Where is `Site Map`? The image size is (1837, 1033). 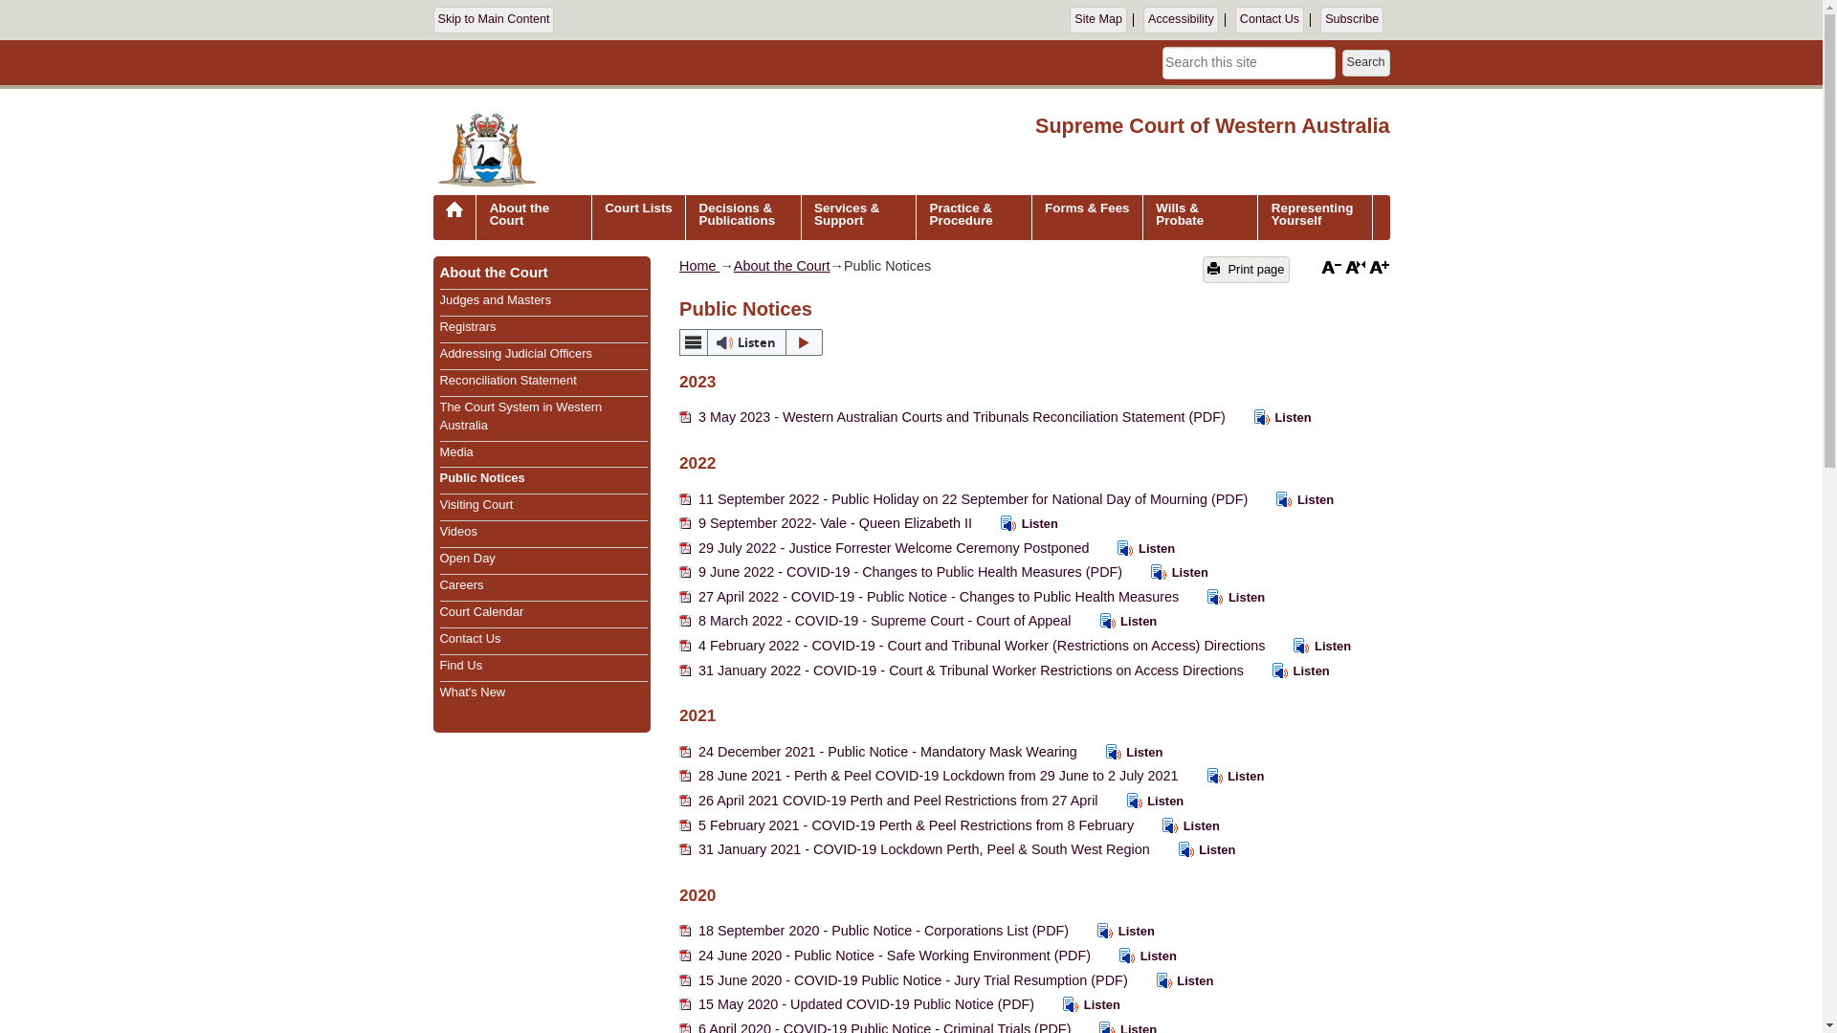
Site Map is located at coordinates (1098, 20).